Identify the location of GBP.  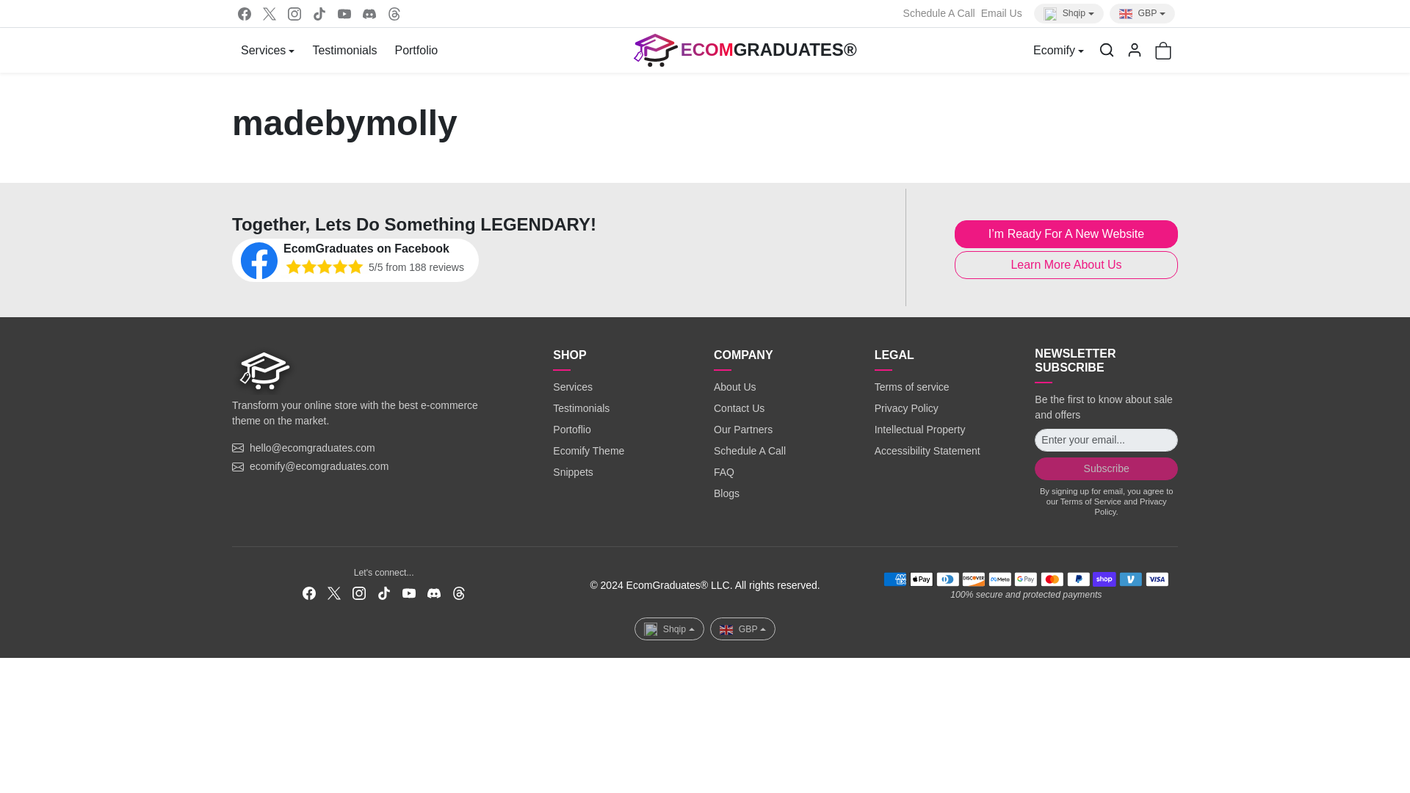
(1142, 13).